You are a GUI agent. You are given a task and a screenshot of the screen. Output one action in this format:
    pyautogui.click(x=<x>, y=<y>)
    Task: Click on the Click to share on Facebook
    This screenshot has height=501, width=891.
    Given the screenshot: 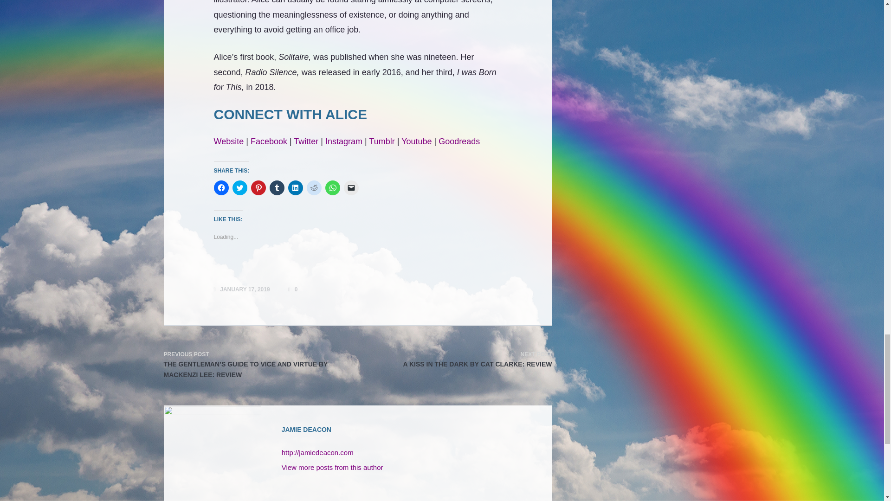 What is the action you would take?
    pyautogui.click(x=221, y=187)
    